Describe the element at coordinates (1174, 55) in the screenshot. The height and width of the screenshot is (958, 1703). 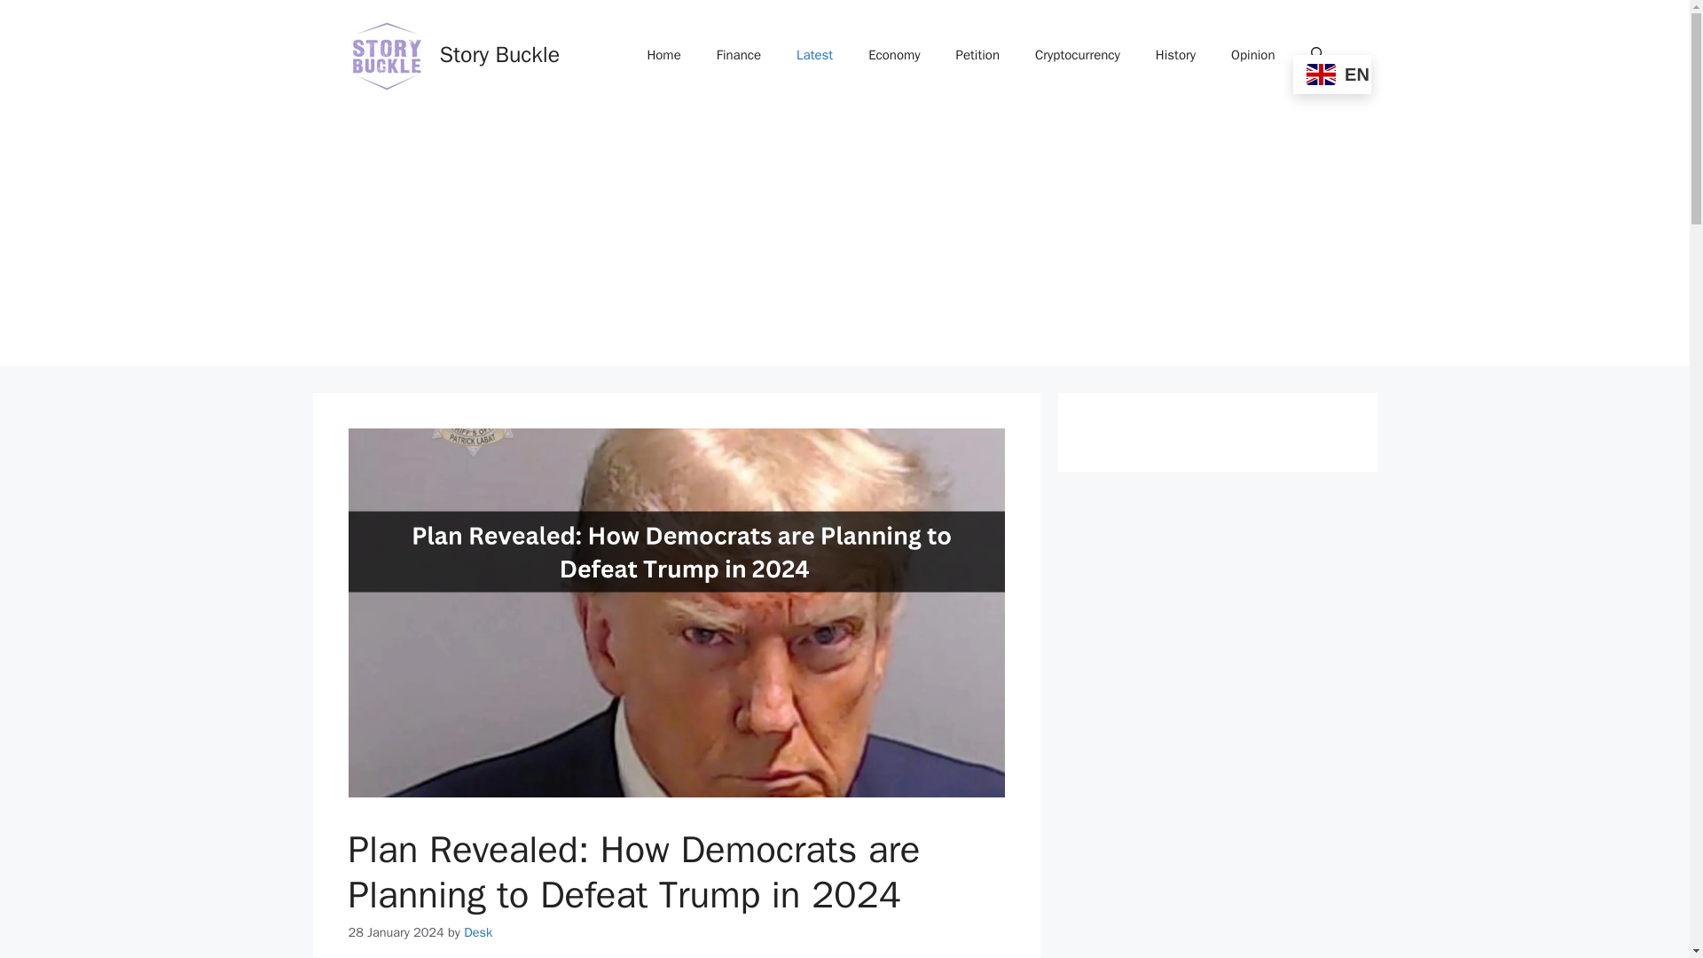
I see `History` at that location.